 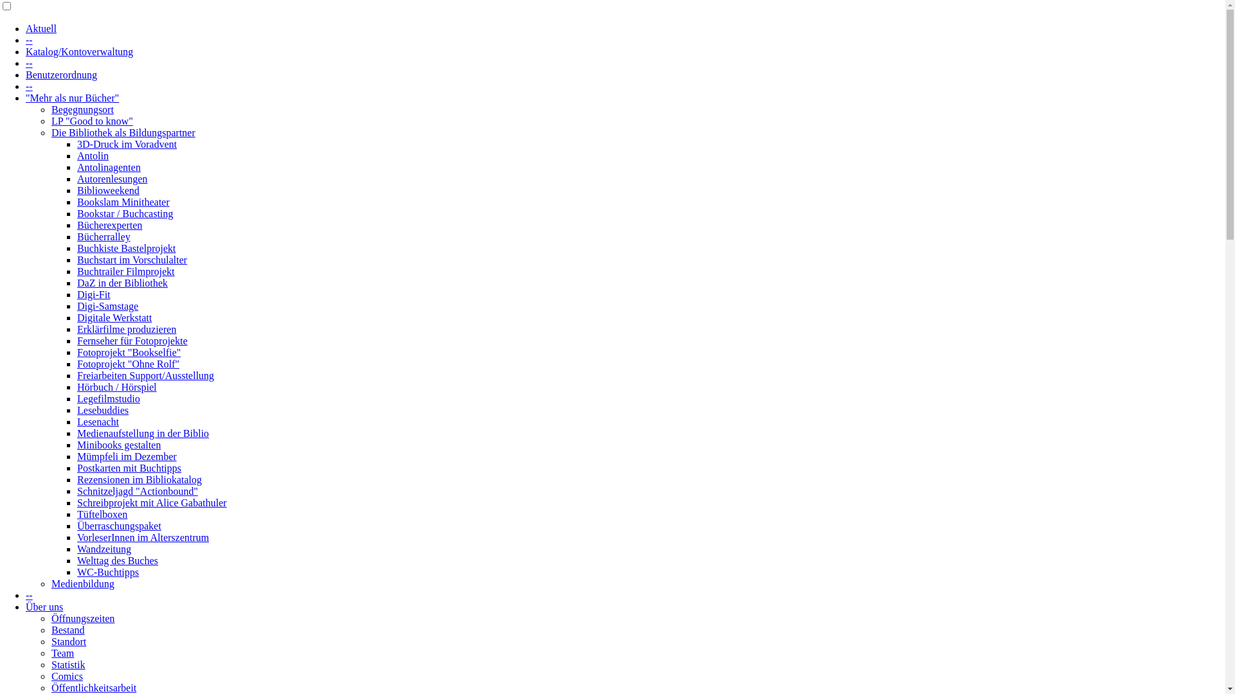 What do you see at coordinates (129, 352) in the screenshot?
I see `Fotoprojekt "Bookselfie"` at bounding box center [129, 352].